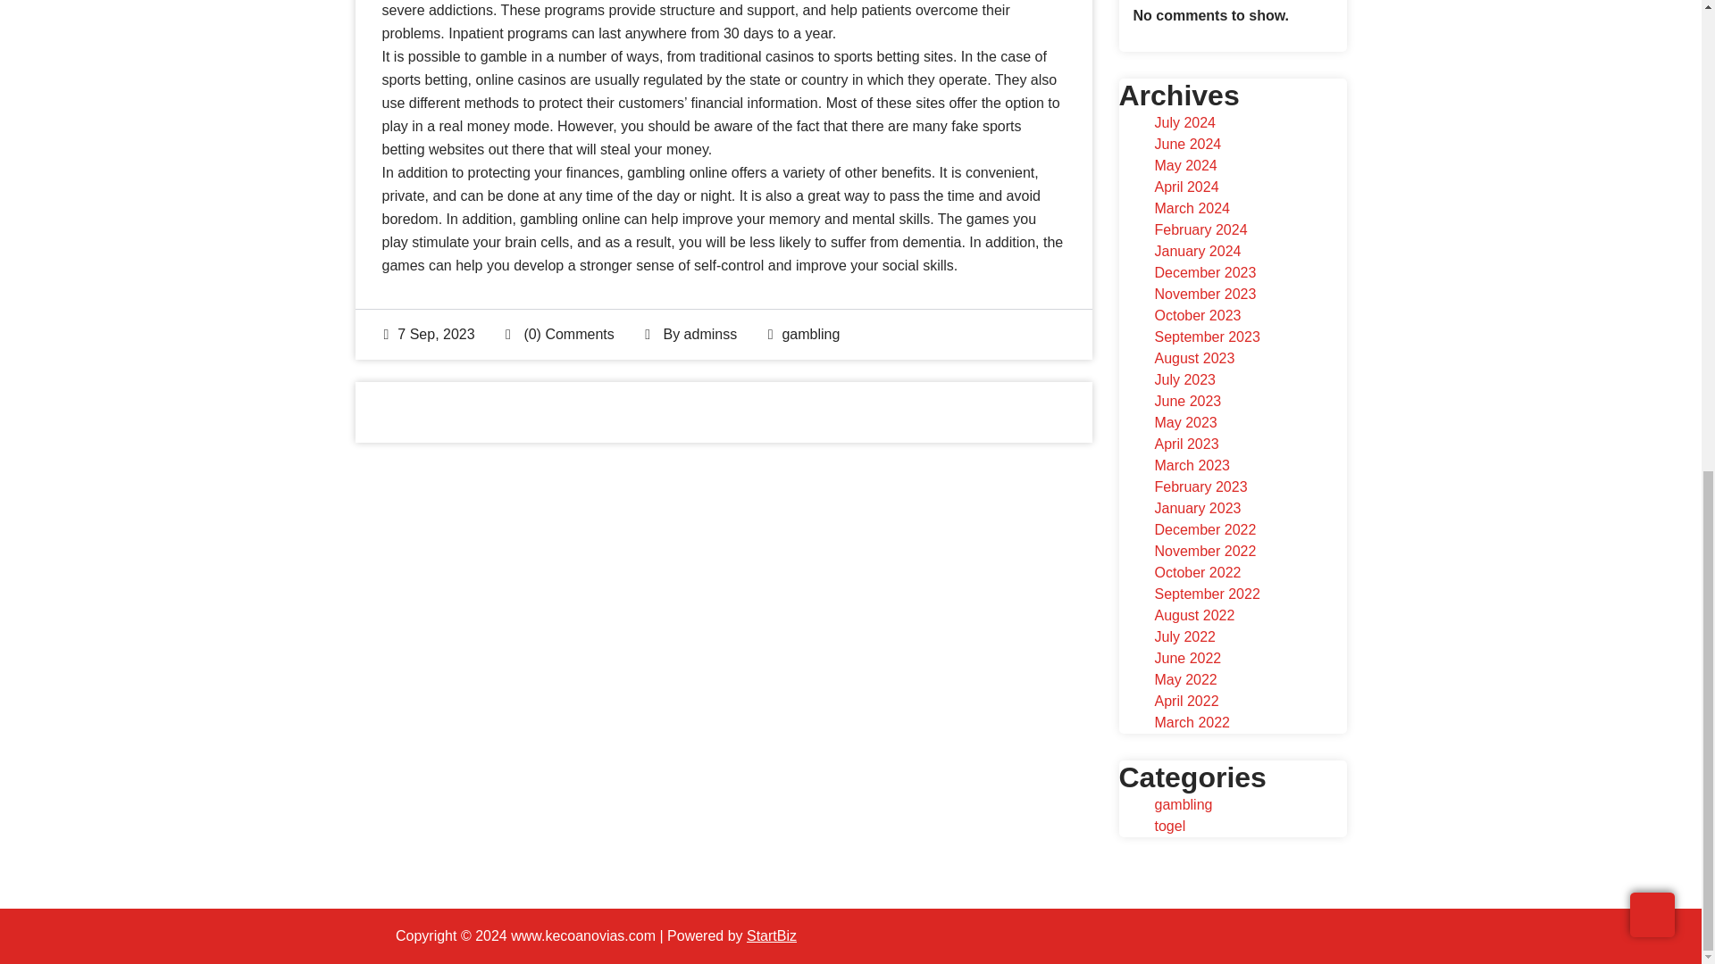 This screenshot has width=1715, height=964. I want to click on March 2023, so click(1192, 466).